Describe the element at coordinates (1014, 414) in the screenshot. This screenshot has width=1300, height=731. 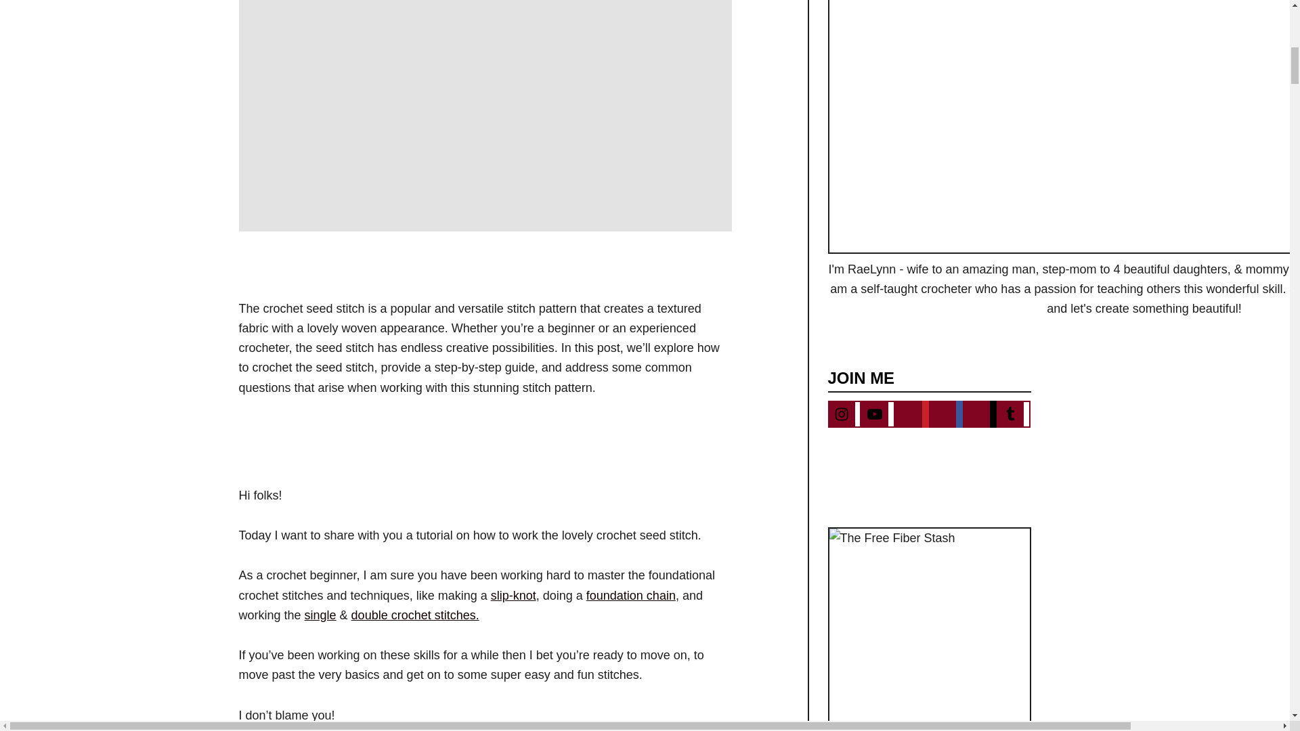
I see `Follow on Tumblr` at that location.